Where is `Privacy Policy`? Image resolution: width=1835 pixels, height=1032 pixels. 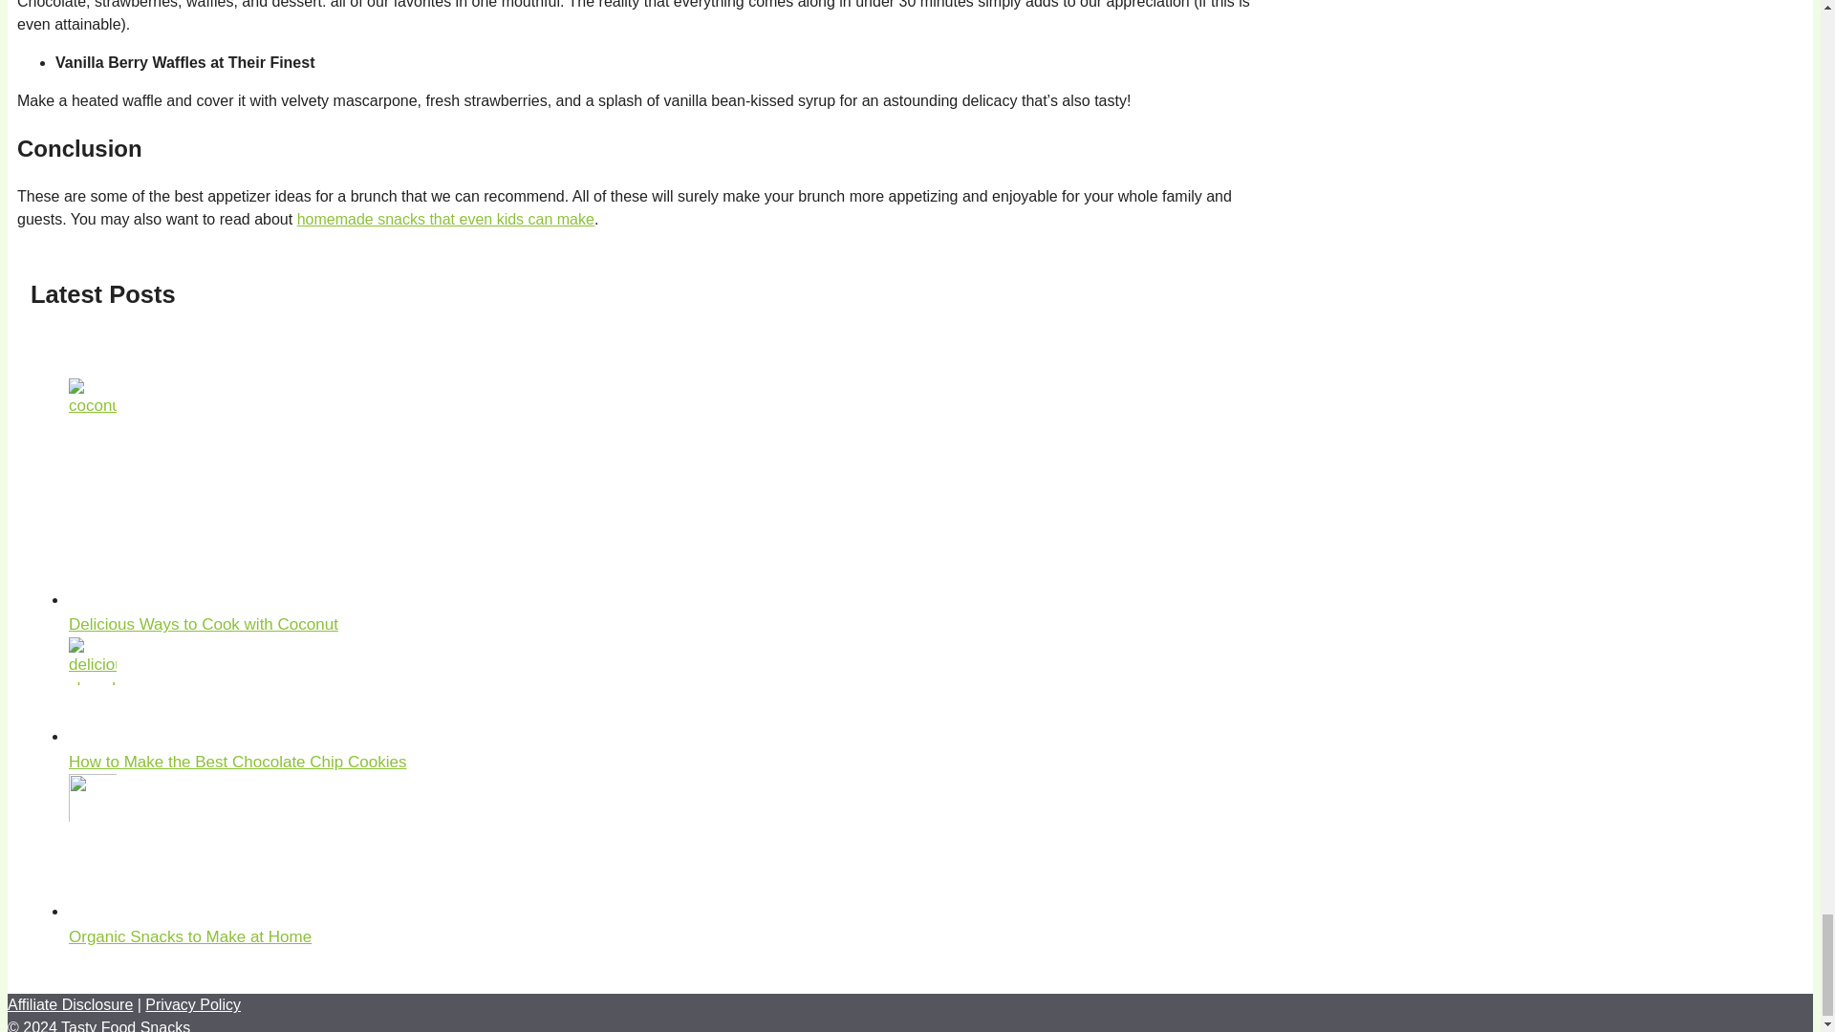 Privacy Policy is located at coordinates (192, 1004).